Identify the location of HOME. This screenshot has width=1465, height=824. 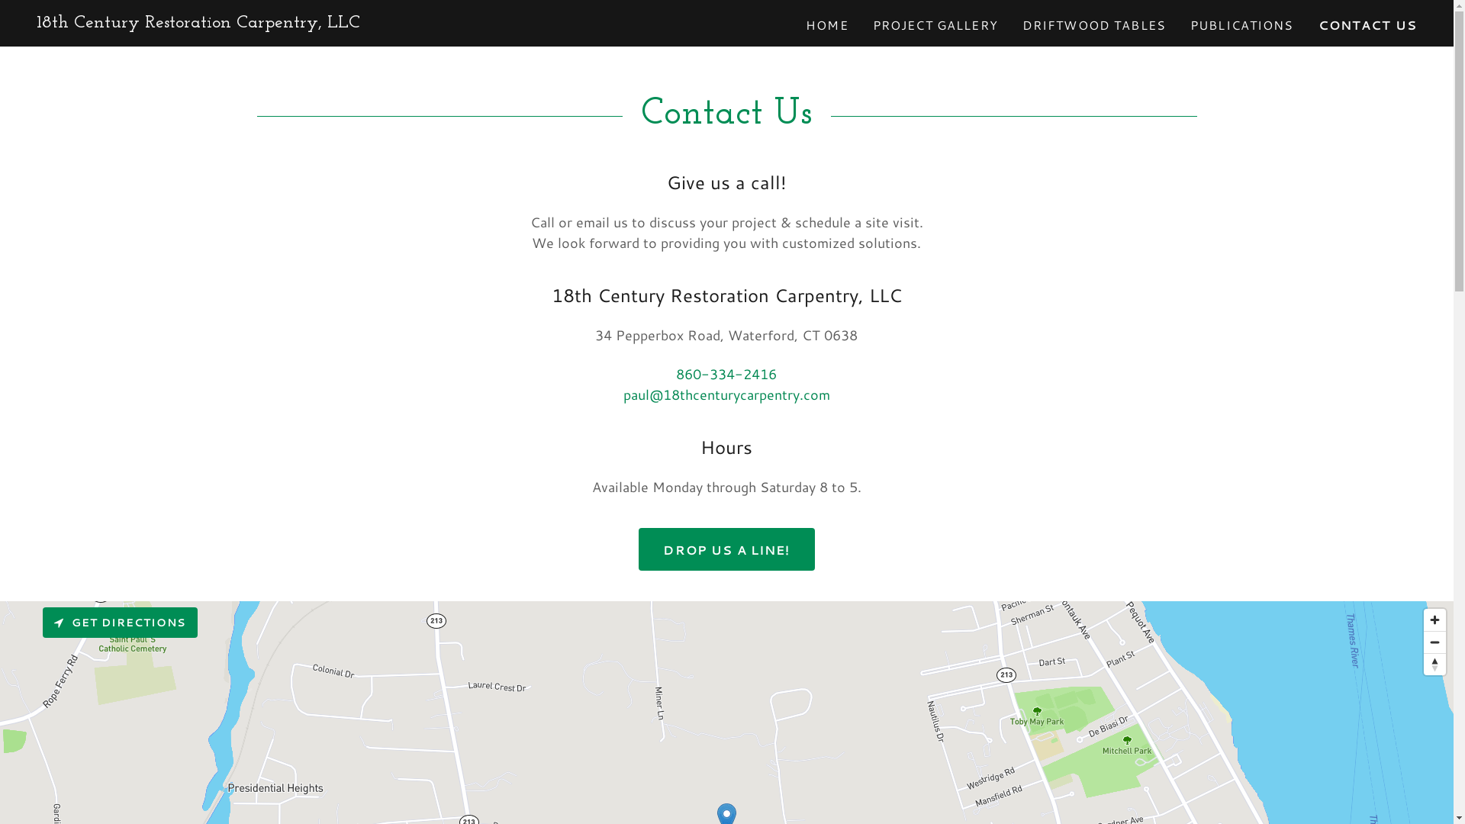
(827, 25).